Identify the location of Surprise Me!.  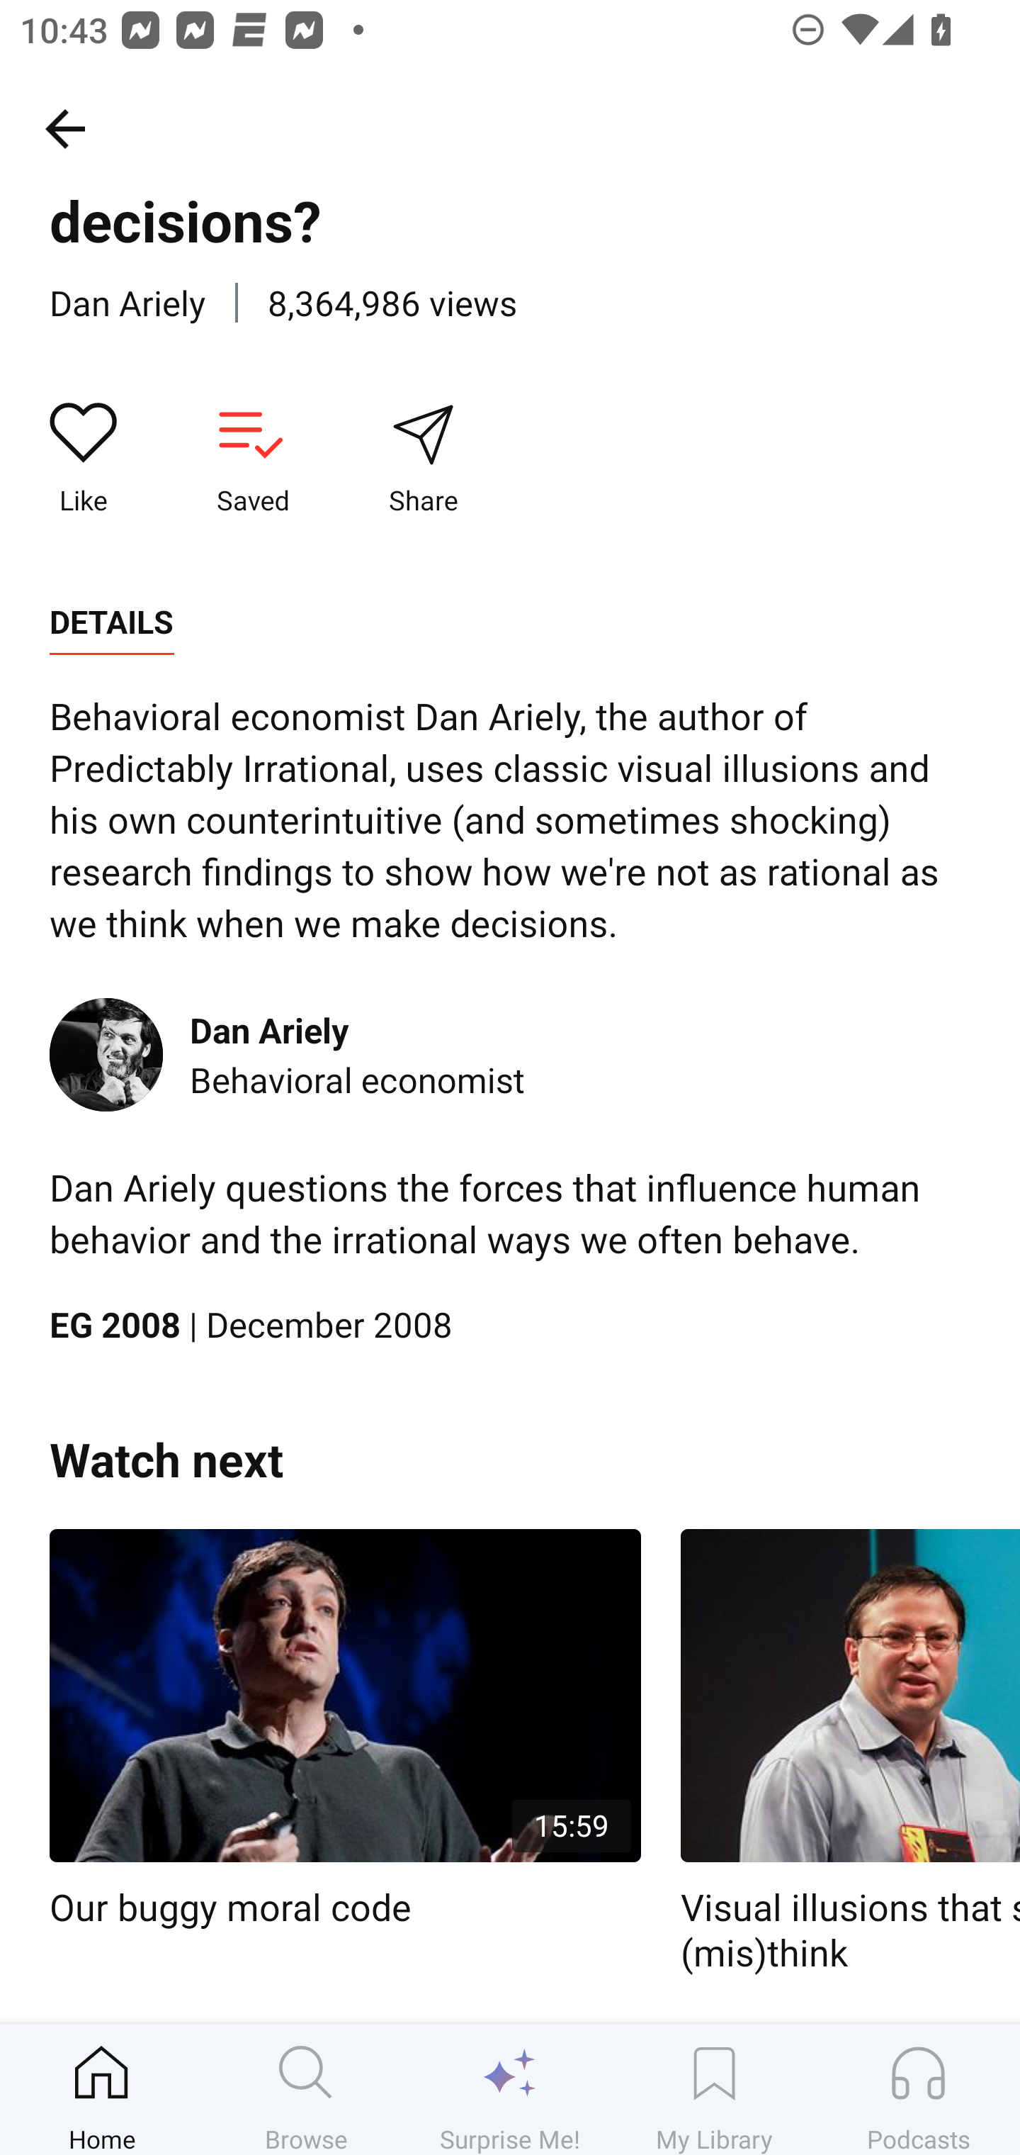
(510, 2089).